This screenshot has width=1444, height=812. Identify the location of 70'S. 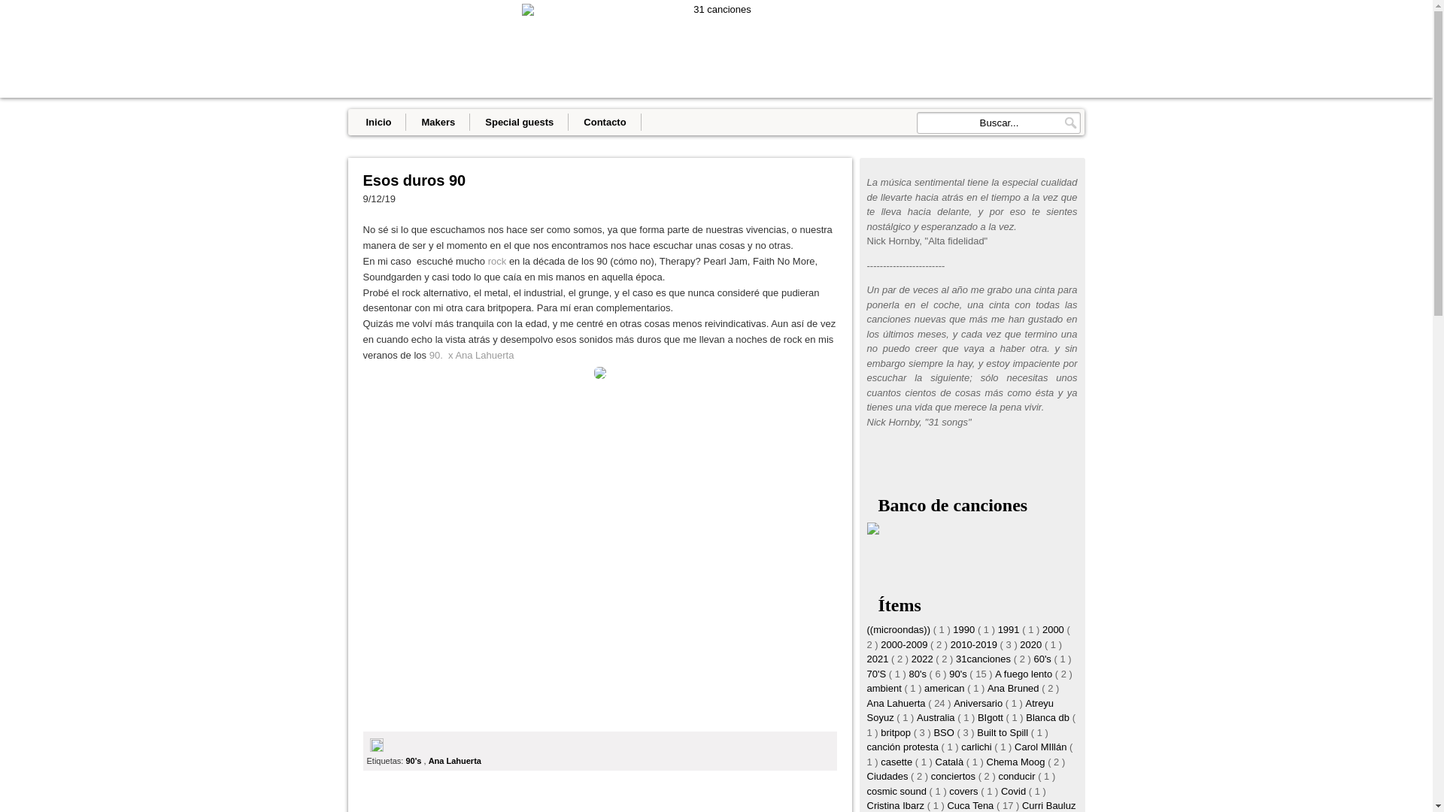
(877, 674).